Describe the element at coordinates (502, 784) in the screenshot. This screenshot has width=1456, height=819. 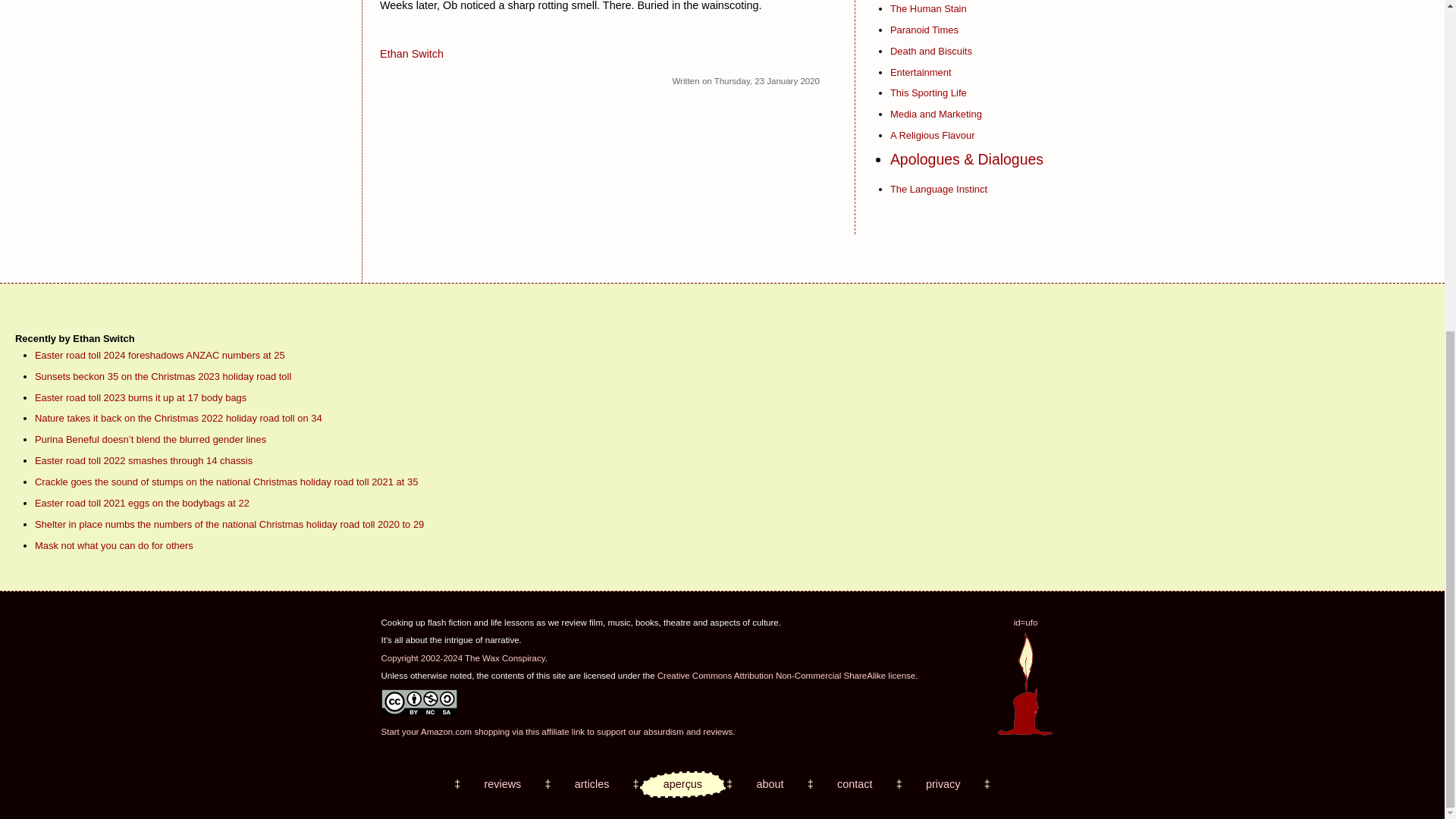
I see `reviews` at that location.